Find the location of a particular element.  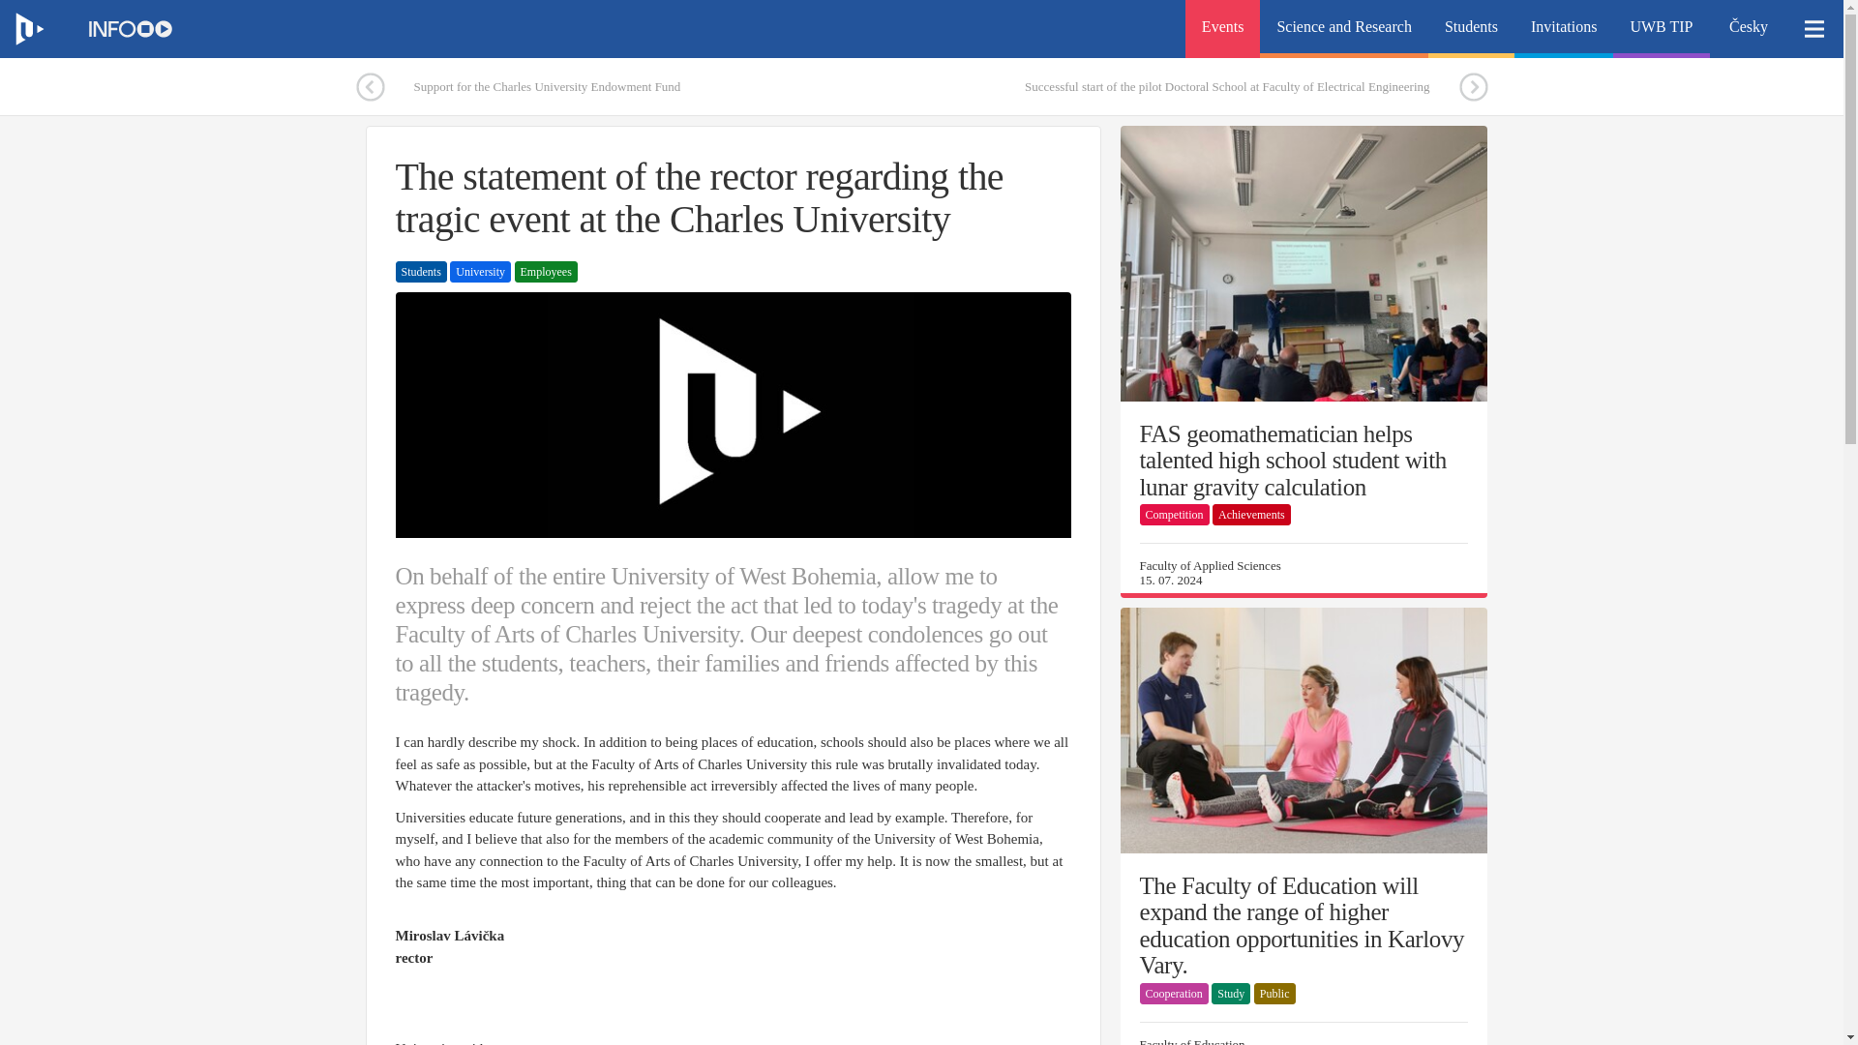

Achievements is located at coordinates (1252, 515).